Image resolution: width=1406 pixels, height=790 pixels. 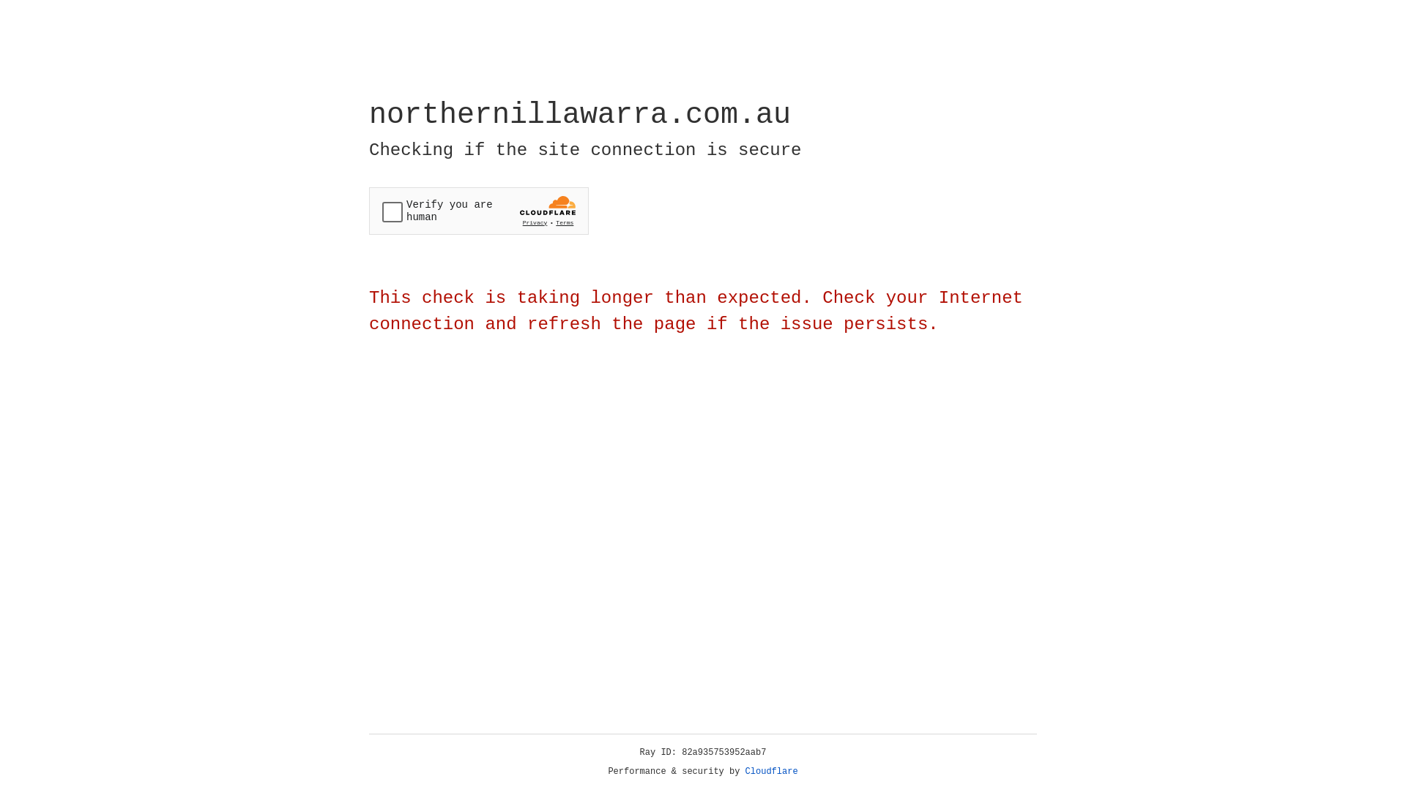 What do you see at coordinates (479, 211) in the screenshot?
I see `Widget containing a Cloudflare security challenge` at bounding box center [479, 211].